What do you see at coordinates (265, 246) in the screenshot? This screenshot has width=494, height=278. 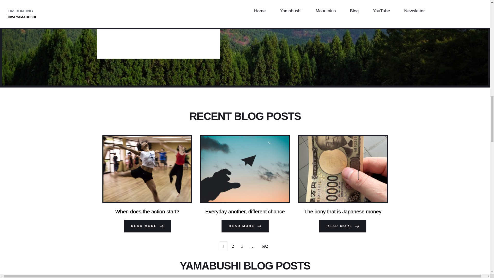 I see `692` at bounding box center [265, 246].